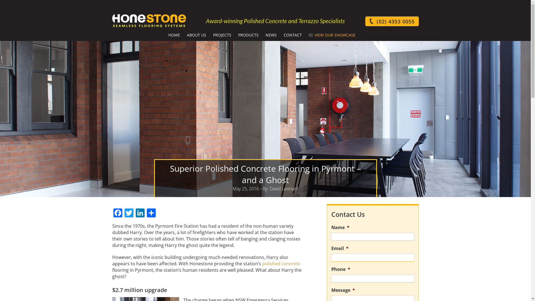 Image resolution: width=535 pixels, height=301 pixels. I want to click on NEWS, so click(271, 35).